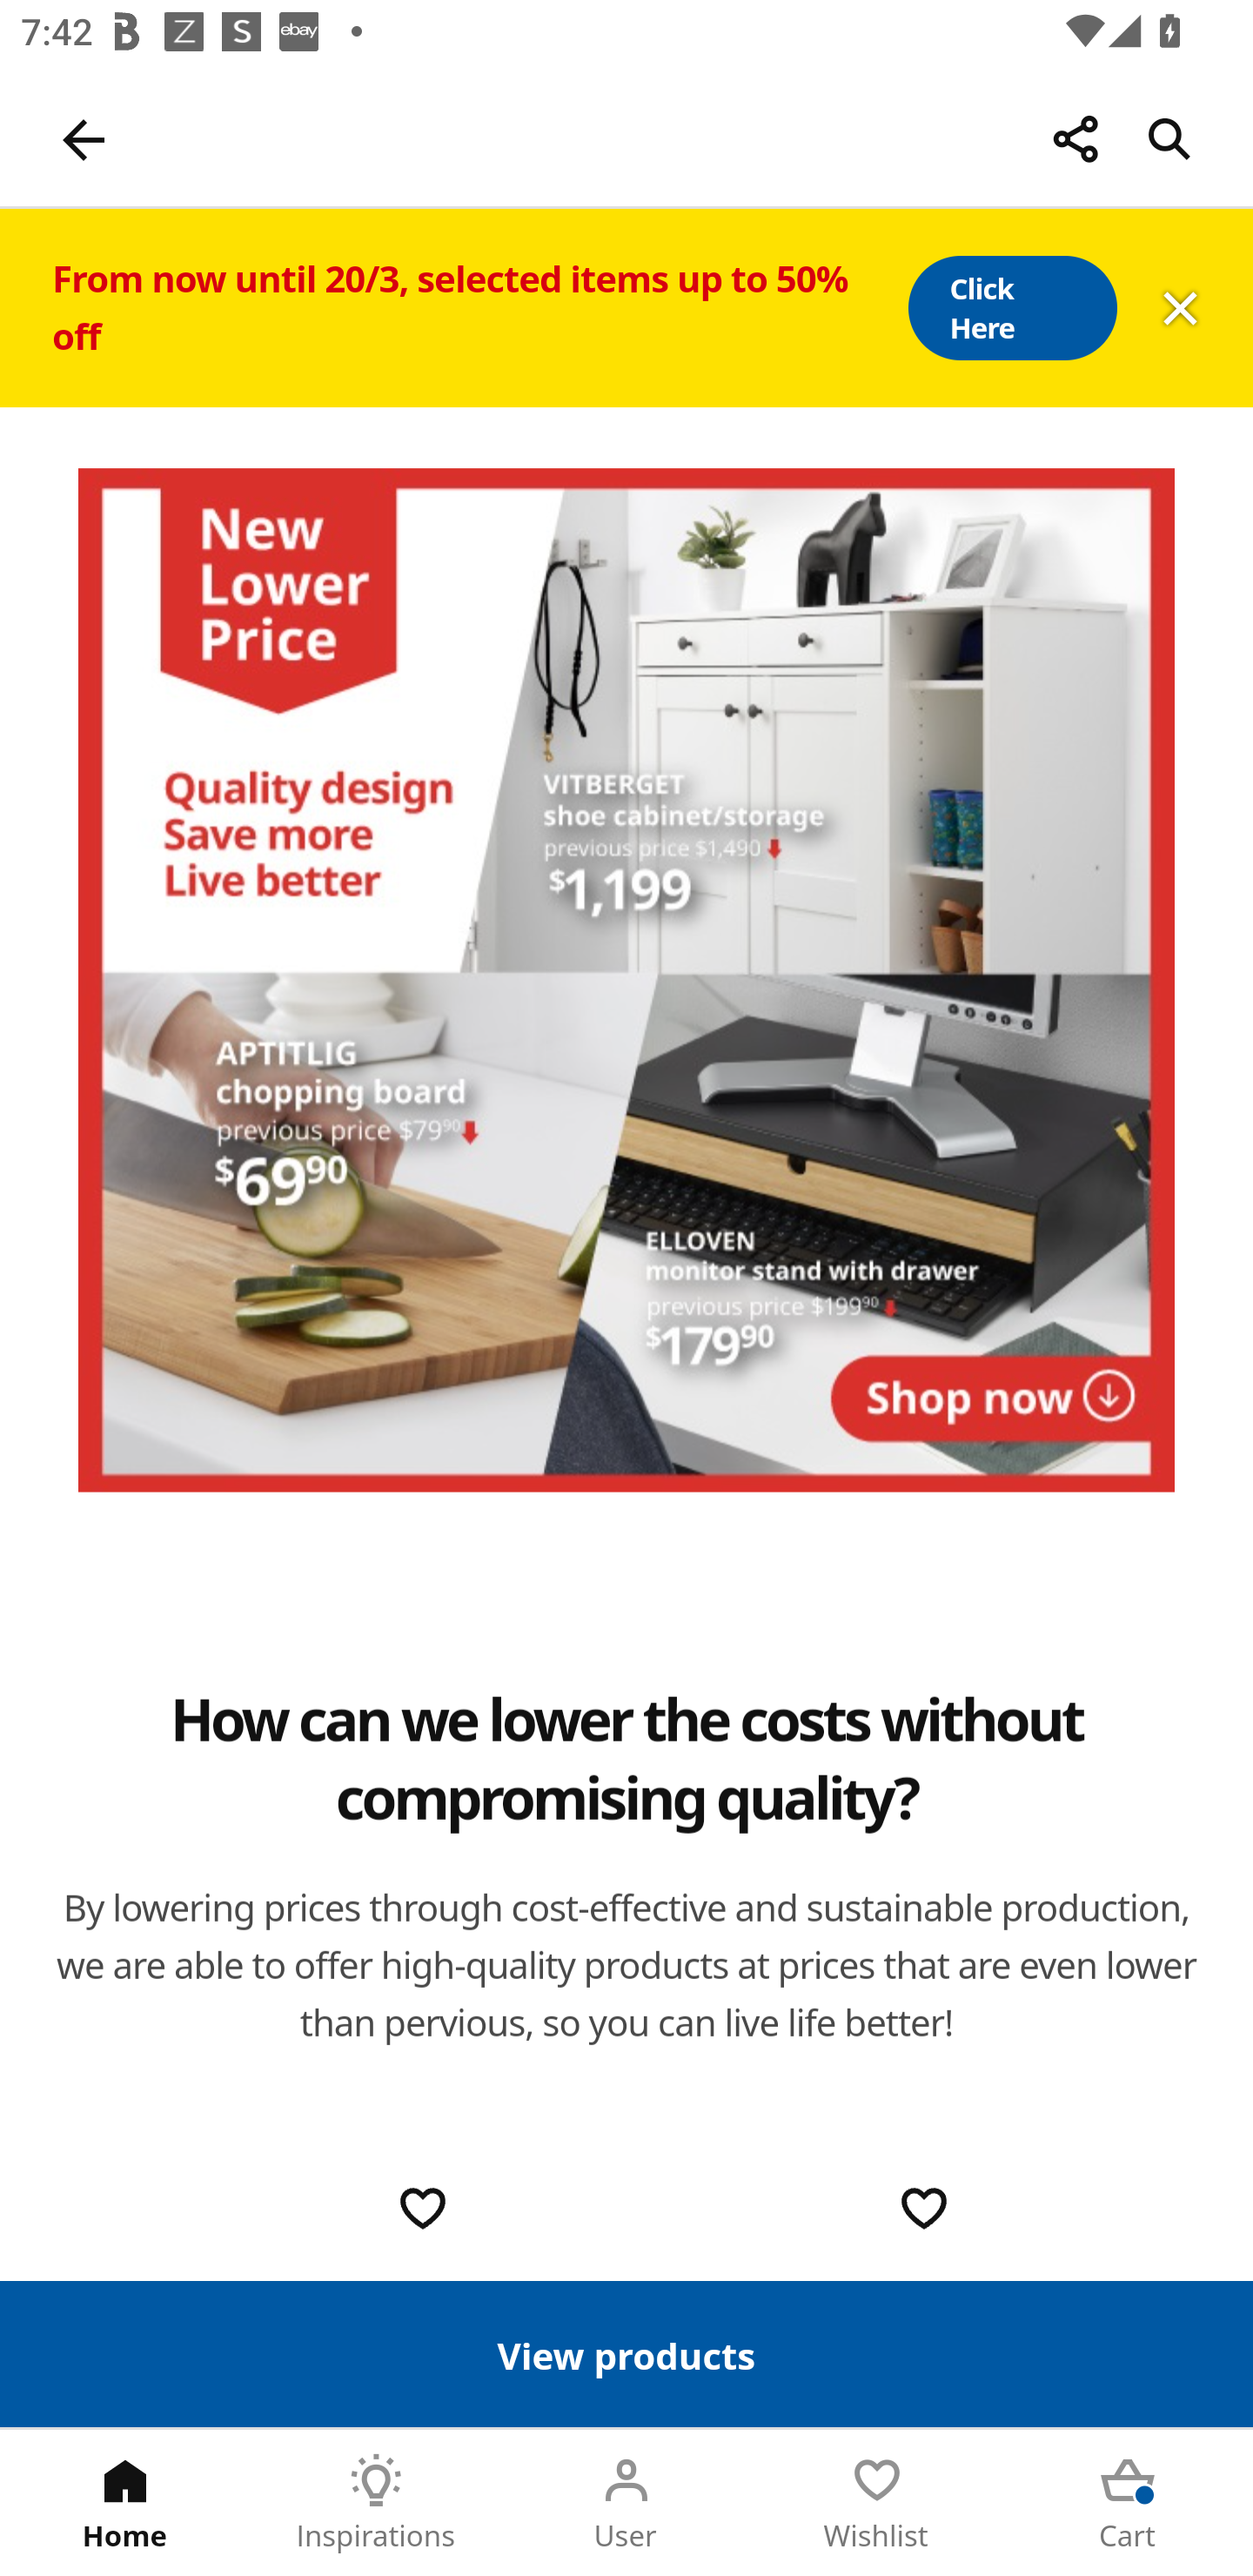 The height and width of the screenshot is (2576, 1253). I want to click on new-lower-price#shop-now, so click(626, 980).